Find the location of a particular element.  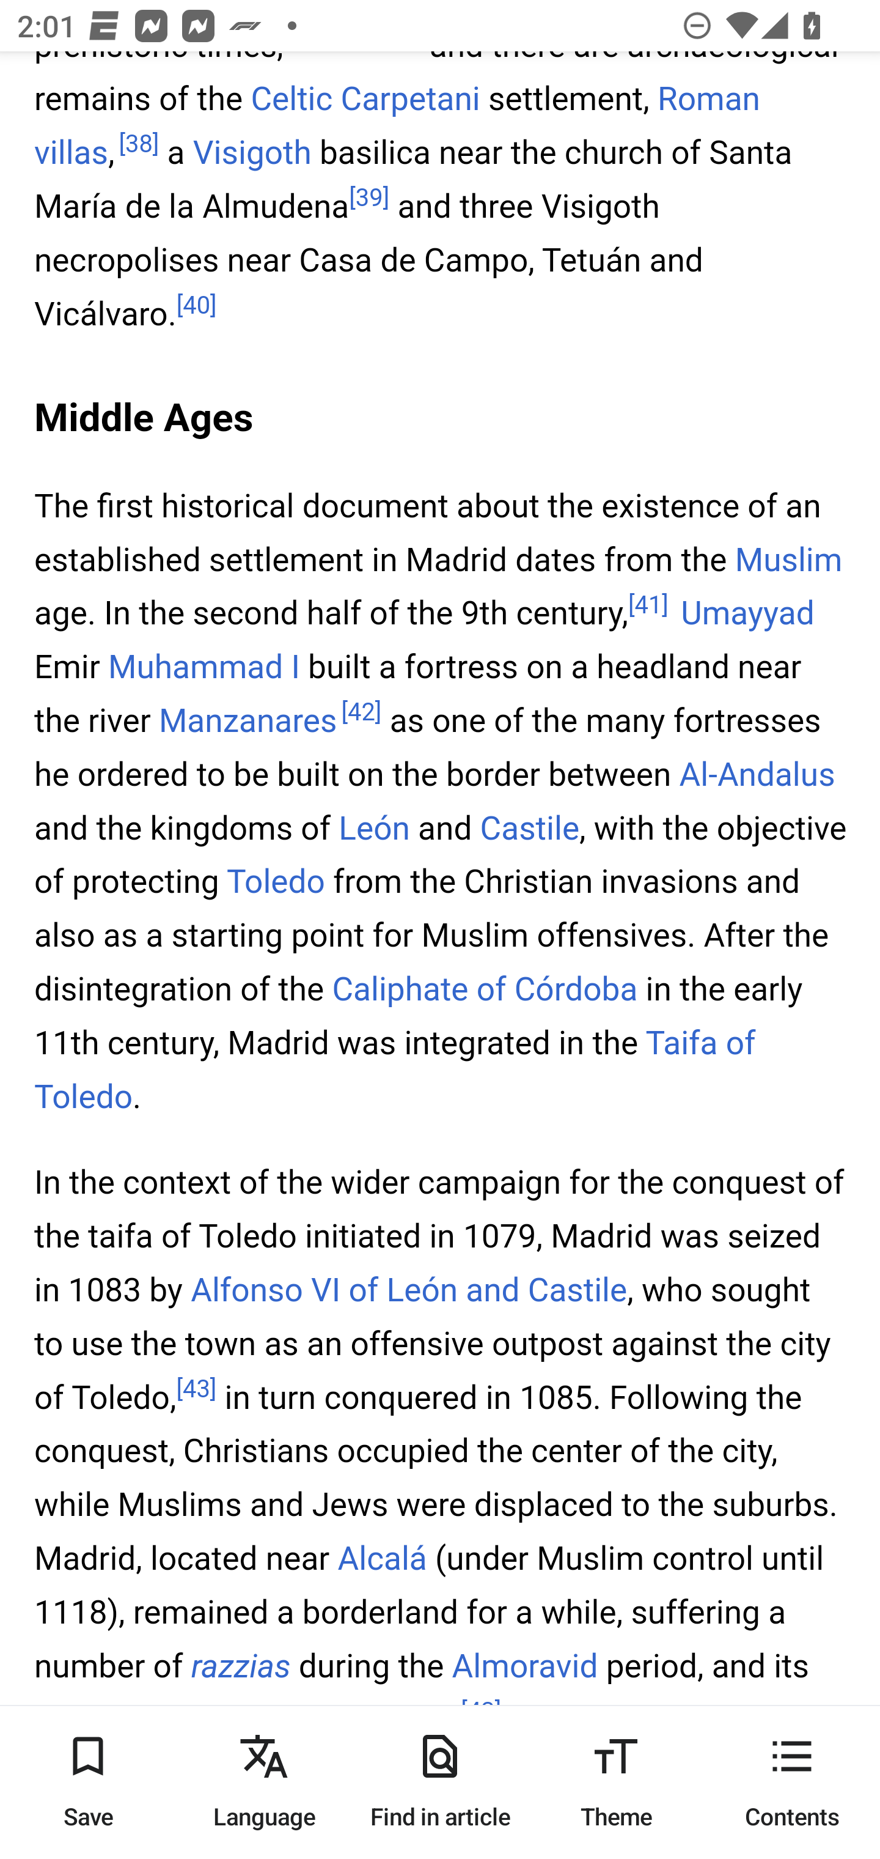

[] [ 41 ] is located at coordinates (648, 605).